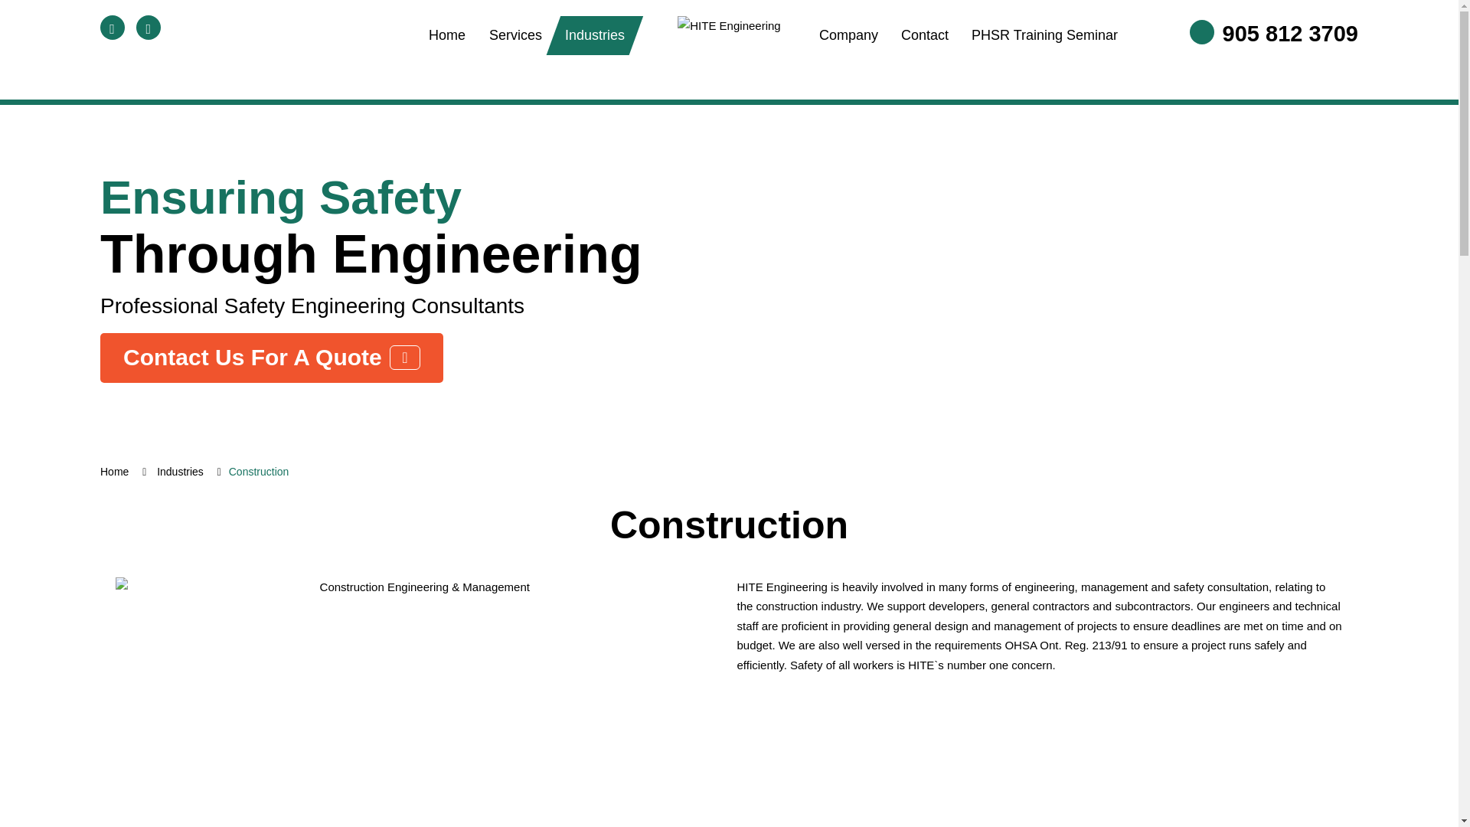 The width and height of the screenshot is (1470, 827). What do you see at coordinates (595, 35) in the screenshot?
I see `Industries` at bounding box center [595, 35].